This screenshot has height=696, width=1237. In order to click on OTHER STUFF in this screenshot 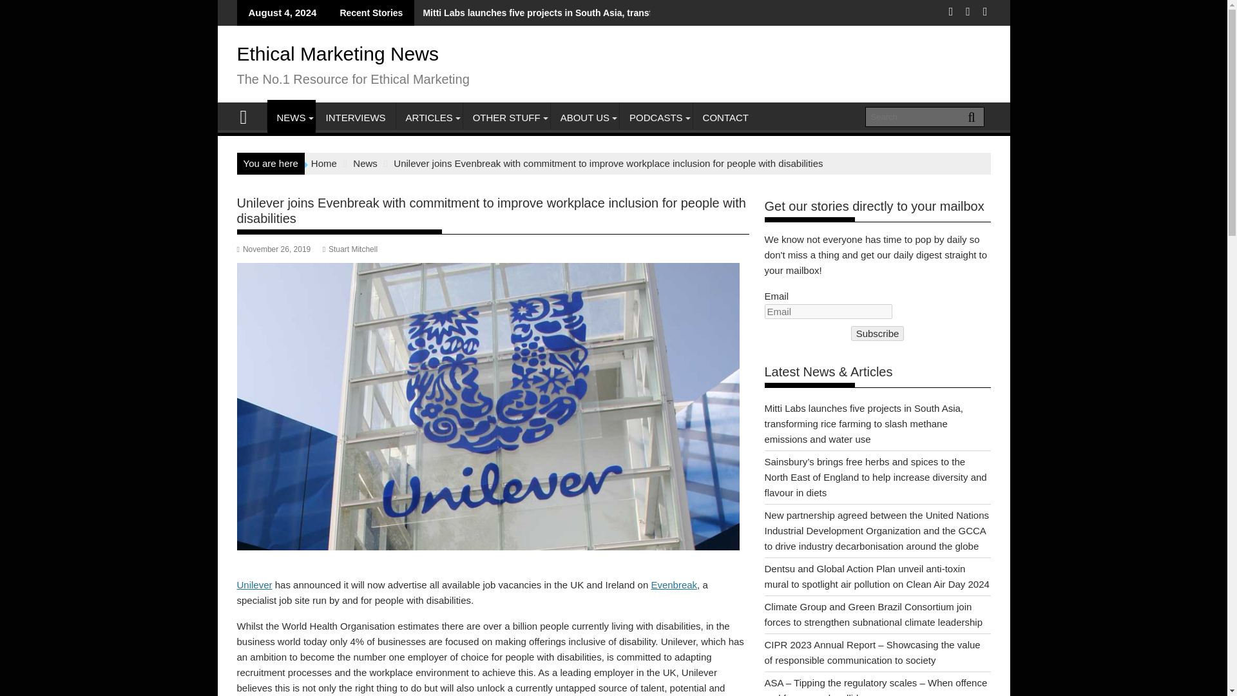, I will do `click(506, 117)`.